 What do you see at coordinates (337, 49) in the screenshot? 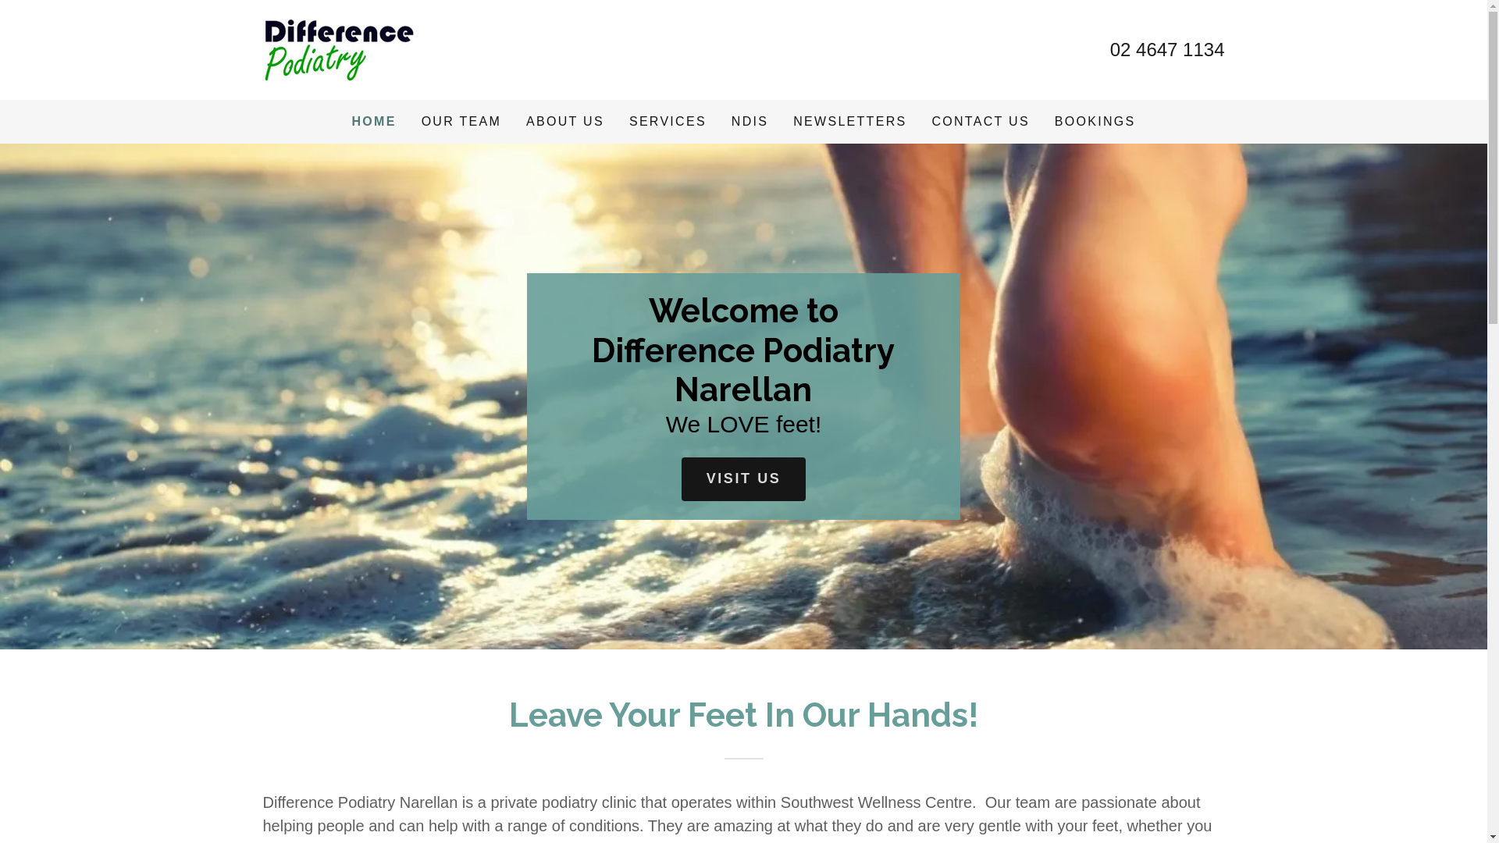
I see `Difference Podiatry` at bounding box center [337, 49].